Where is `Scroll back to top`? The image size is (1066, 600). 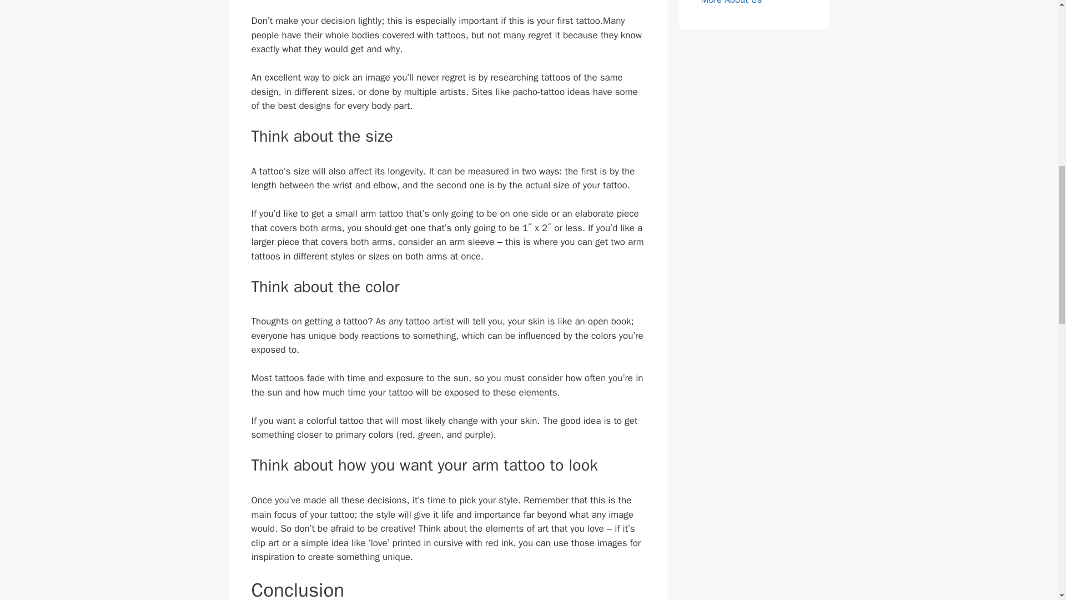
Scroll back to top is located at coordinates (1030, 527).